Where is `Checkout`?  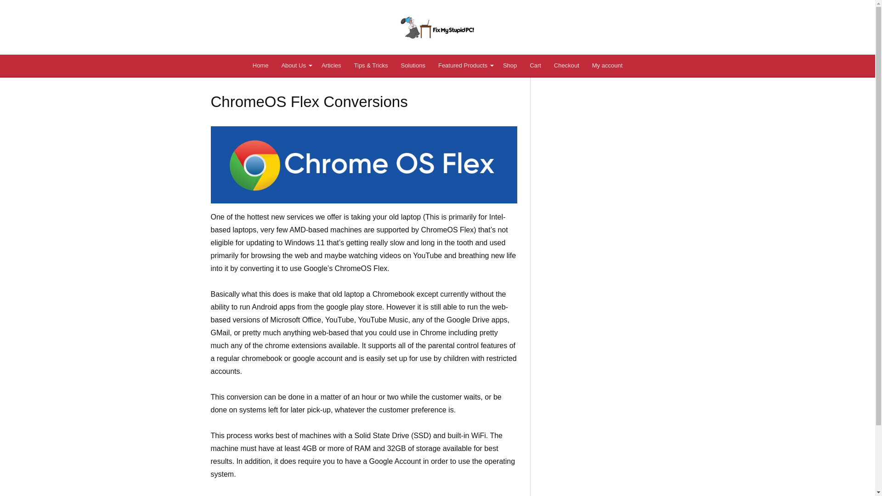
Checkout is located at coordinates (566, 65).